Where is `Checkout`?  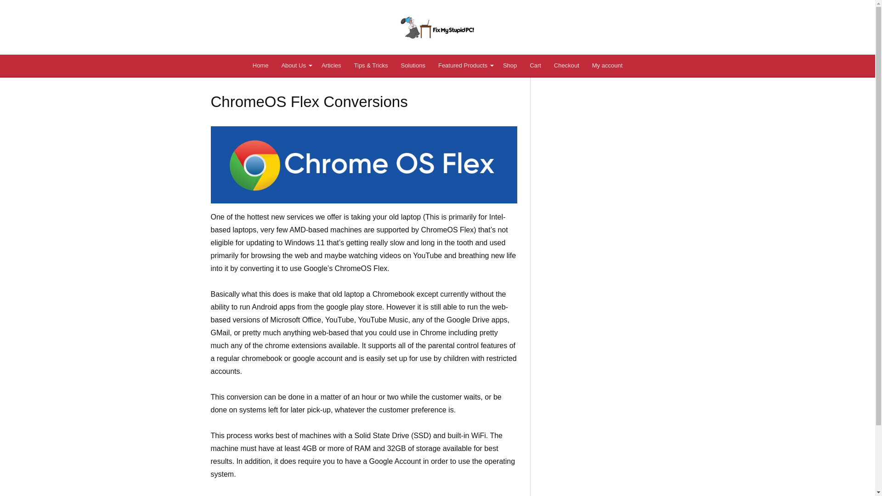
Checkout is located at coordinates (566, 65).